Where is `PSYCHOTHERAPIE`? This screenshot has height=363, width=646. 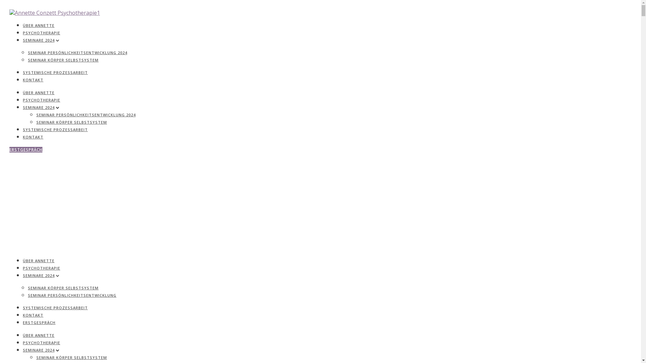 PSYCHOTHERAPIE is located at coordinates (42, 33).